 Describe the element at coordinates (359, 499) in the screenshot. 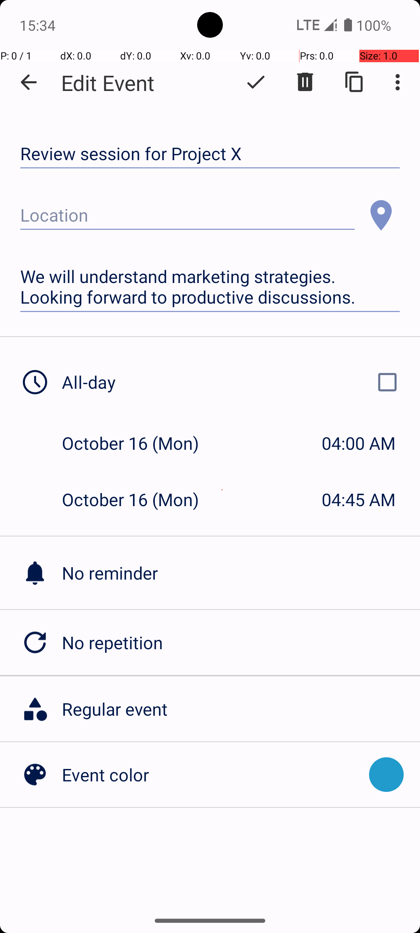

I see `04:45 AM` at that location.